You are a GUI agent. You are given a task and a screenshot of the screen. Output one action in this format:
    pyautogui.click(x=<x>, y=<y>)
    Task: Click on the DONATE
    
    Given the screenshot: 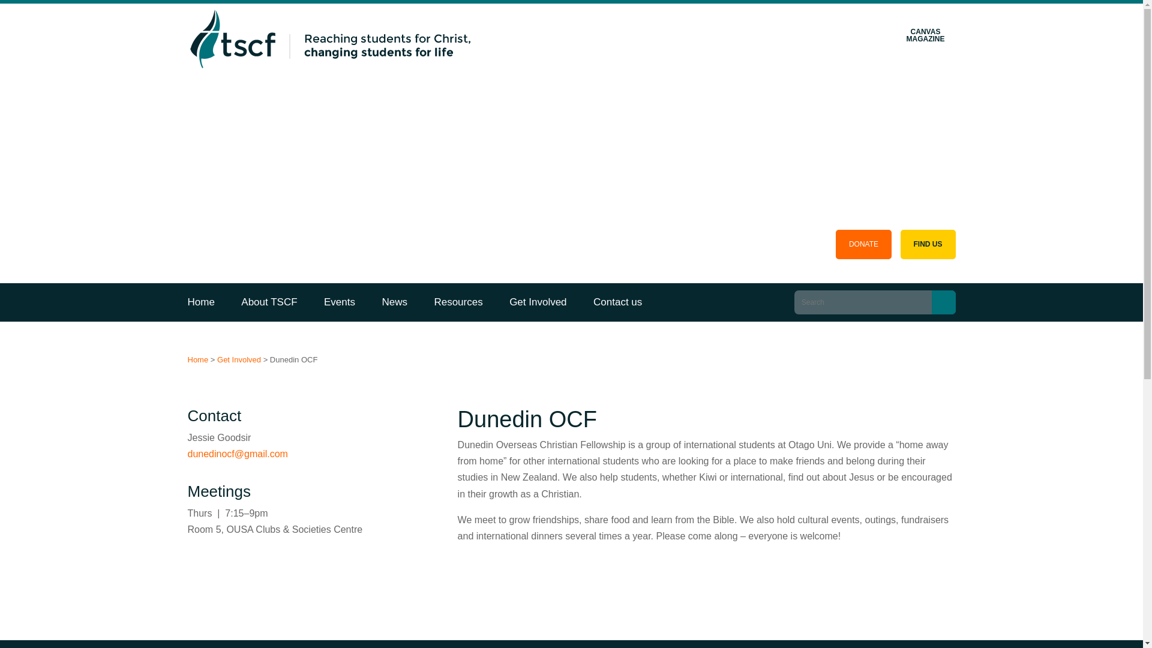 What is the action you would take?
    pyautogui.click(x=864, y=245)
    